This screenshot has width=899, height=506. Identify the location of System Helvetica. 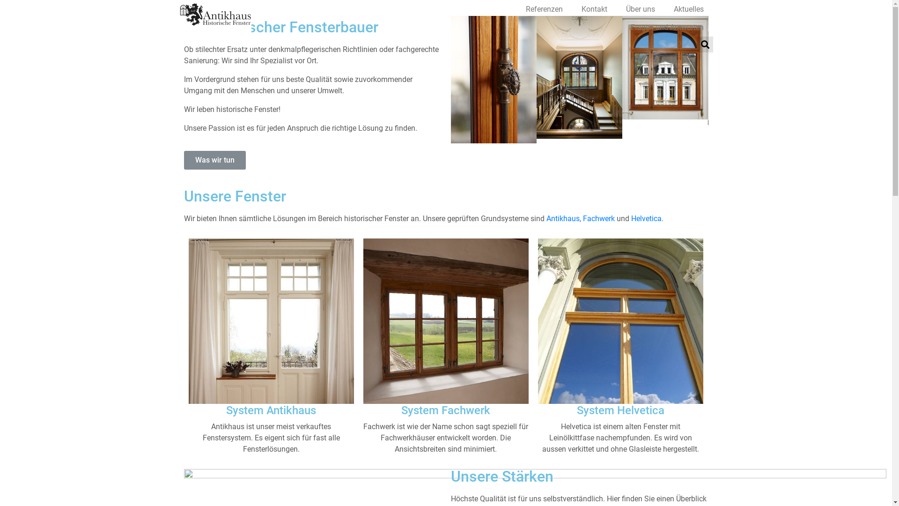
(621, 410).